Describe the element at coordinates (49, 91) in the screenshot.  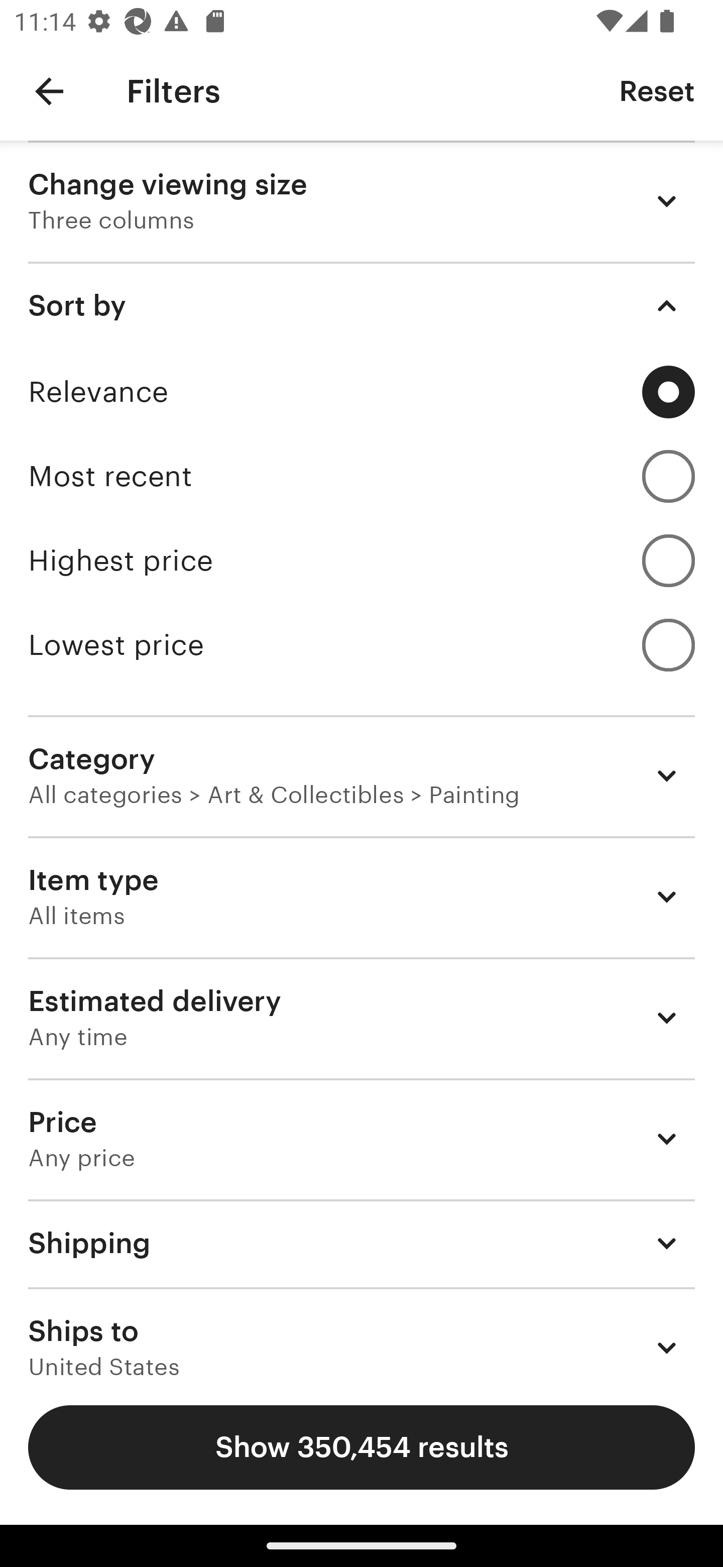
I see `Navigate up` at that location.